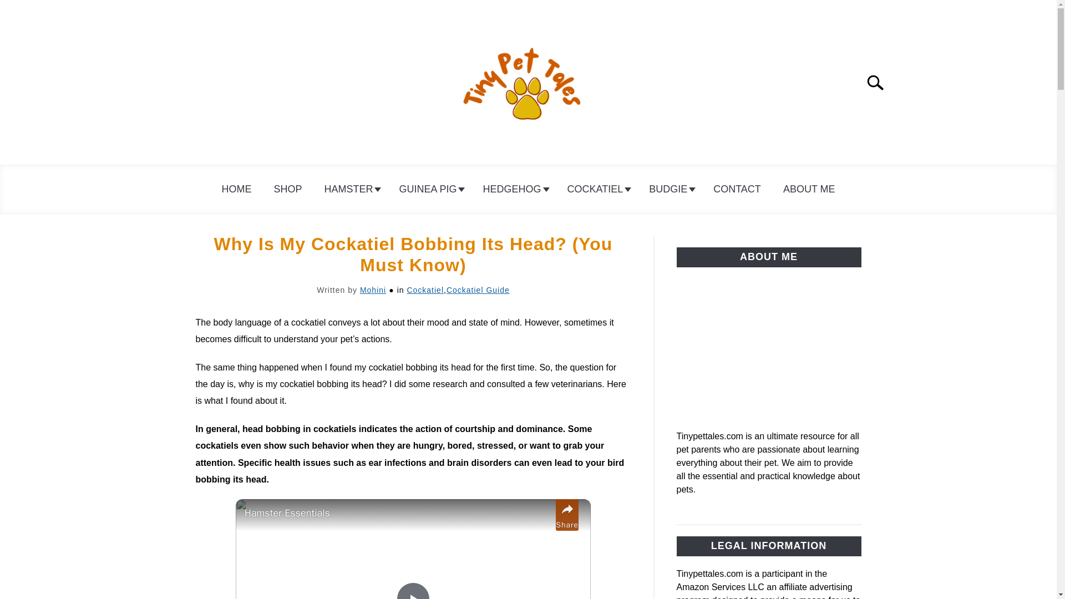 This screenshot has width=1065, height=599. I want to click on Search, so click(880, 82).